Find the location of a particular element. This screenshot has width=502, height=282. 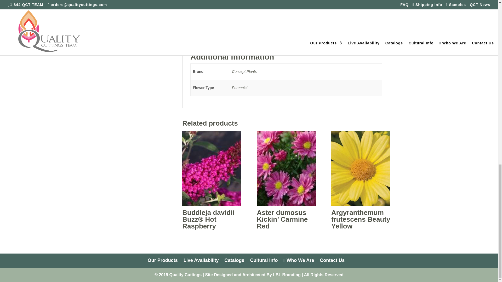

Who We Are is located at coordinates (299, 260).